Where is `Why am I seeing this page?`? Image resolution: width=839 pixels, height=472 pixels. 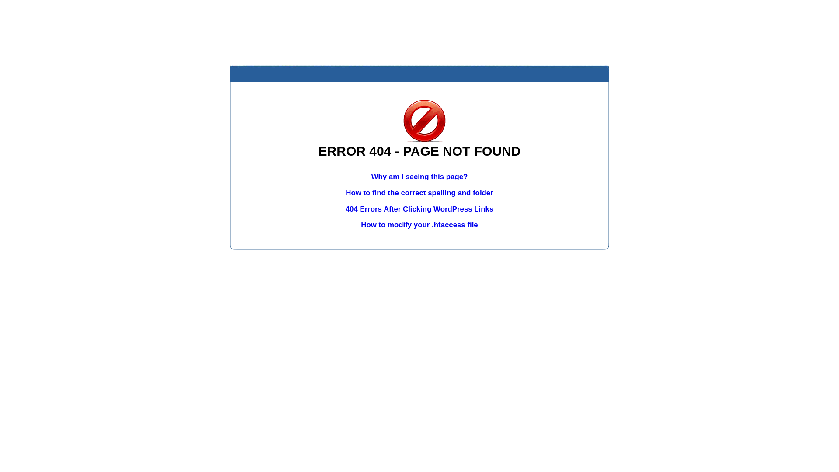 Why am I seeing this page? is located at coordinates (419, 177).